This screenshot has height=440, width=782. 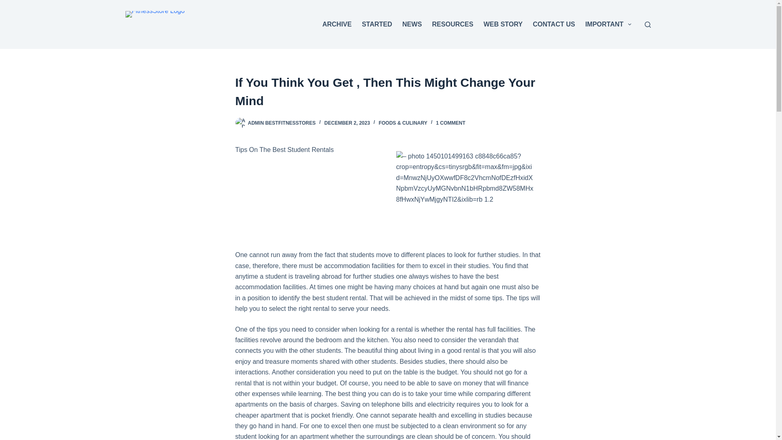 I want to click on RESOURCES, so click(x=452, y=24).